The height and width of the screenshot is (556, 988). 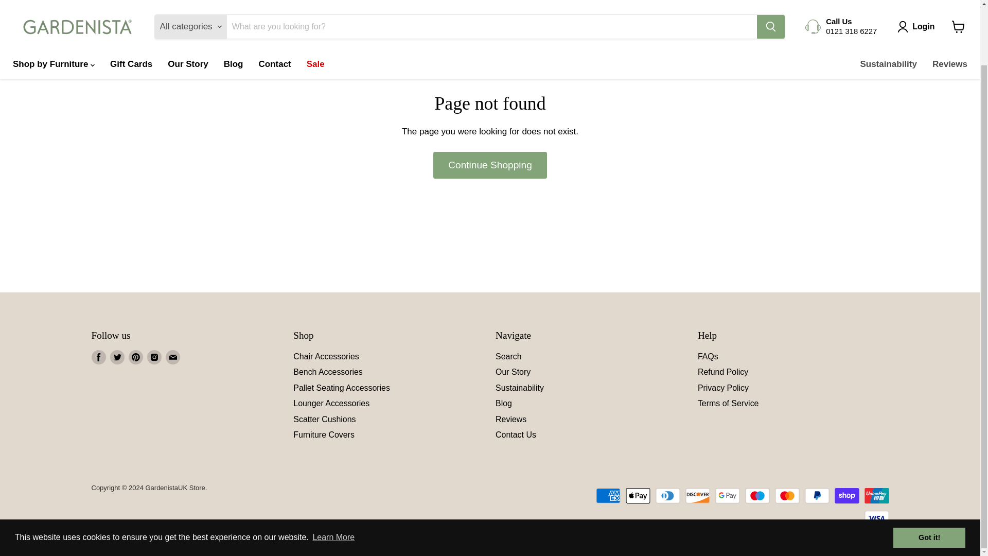 What do you see at coordinates (136, 357) in the screenshot?
I see `Pinterest` at bounding box center [136, 357].